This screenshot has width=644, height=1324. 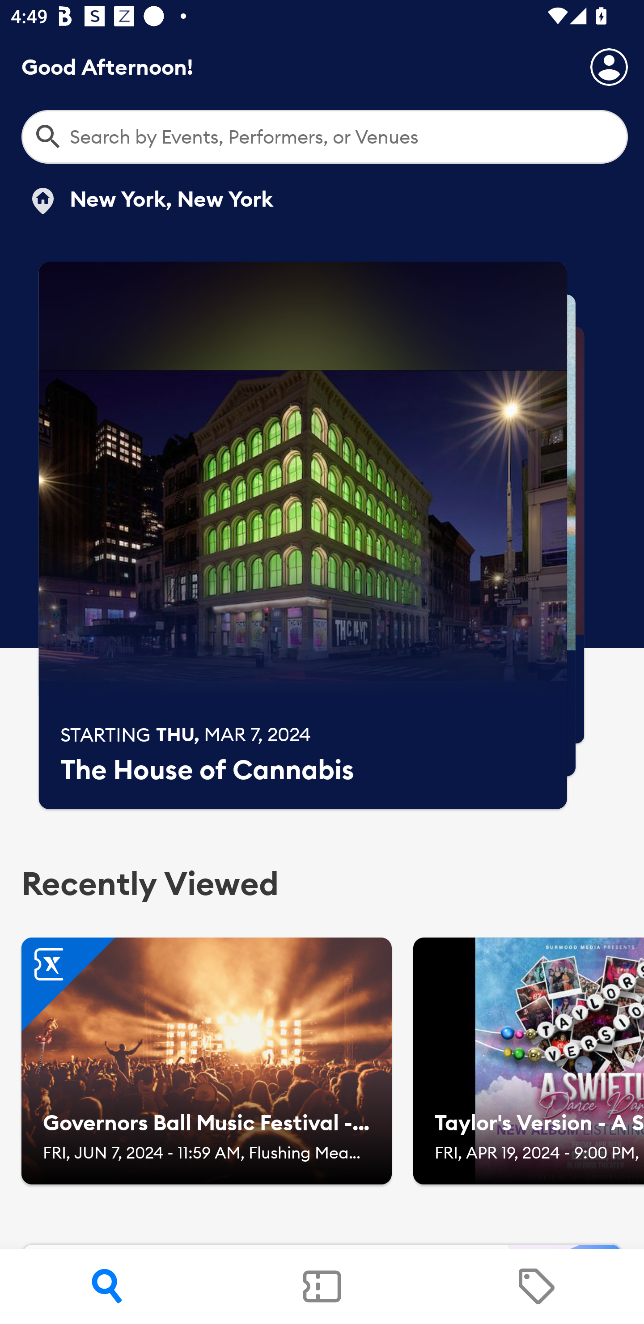 I want to click on UserIcon, so click(x=609, y=67).